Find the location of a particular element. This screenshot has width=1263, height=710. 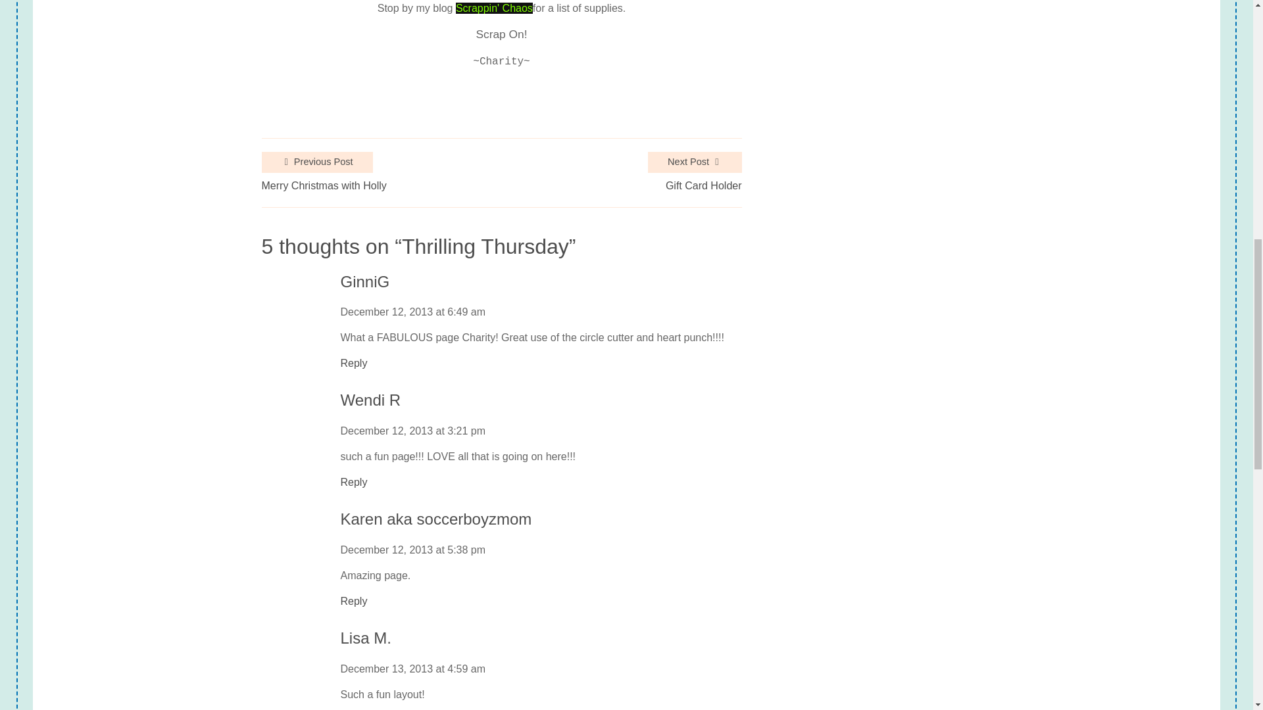

Previous Post is located at coordinates (317, 162).